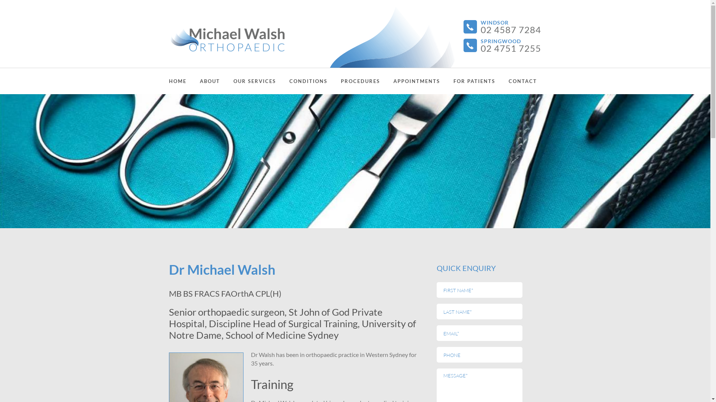 The height and width of the screenshot is (402, 716). I want to click on Michael Walsh Orthopaedic Home, so click(226, 36).